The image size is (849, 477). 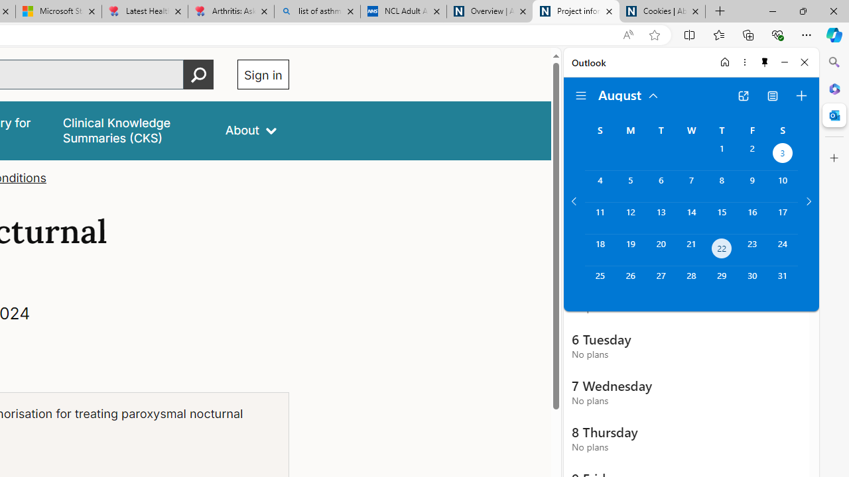 What do you see at coordinates (600, 186) in the screenshot?
I see `Sunday, August 4, 2024. ` at bounding box center [600, 186].